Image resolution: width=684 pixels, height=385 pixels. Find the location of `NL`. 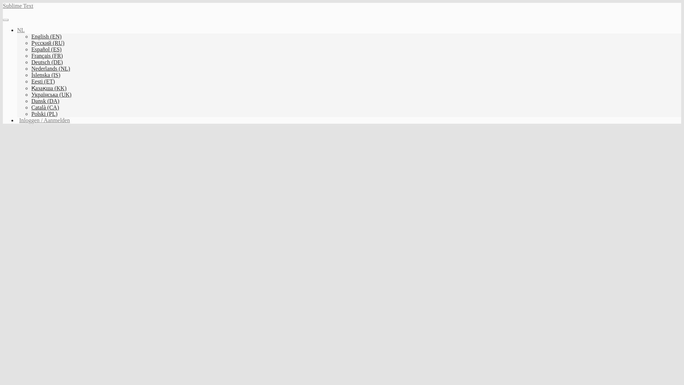

NL is located at coordinates (21, 30).